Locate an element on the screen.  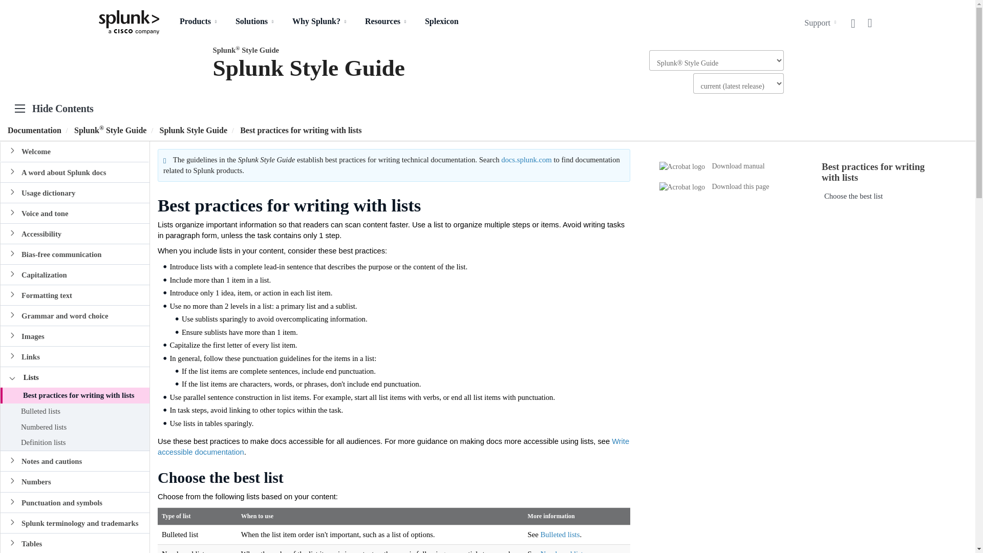
Products is located at coordinates (200, 27).